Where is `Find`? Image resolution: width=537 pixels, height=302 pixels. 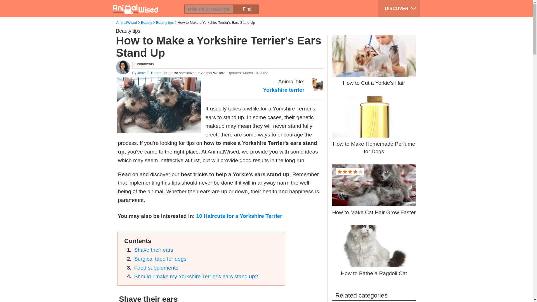
Find is located at coordinates (247, 9).